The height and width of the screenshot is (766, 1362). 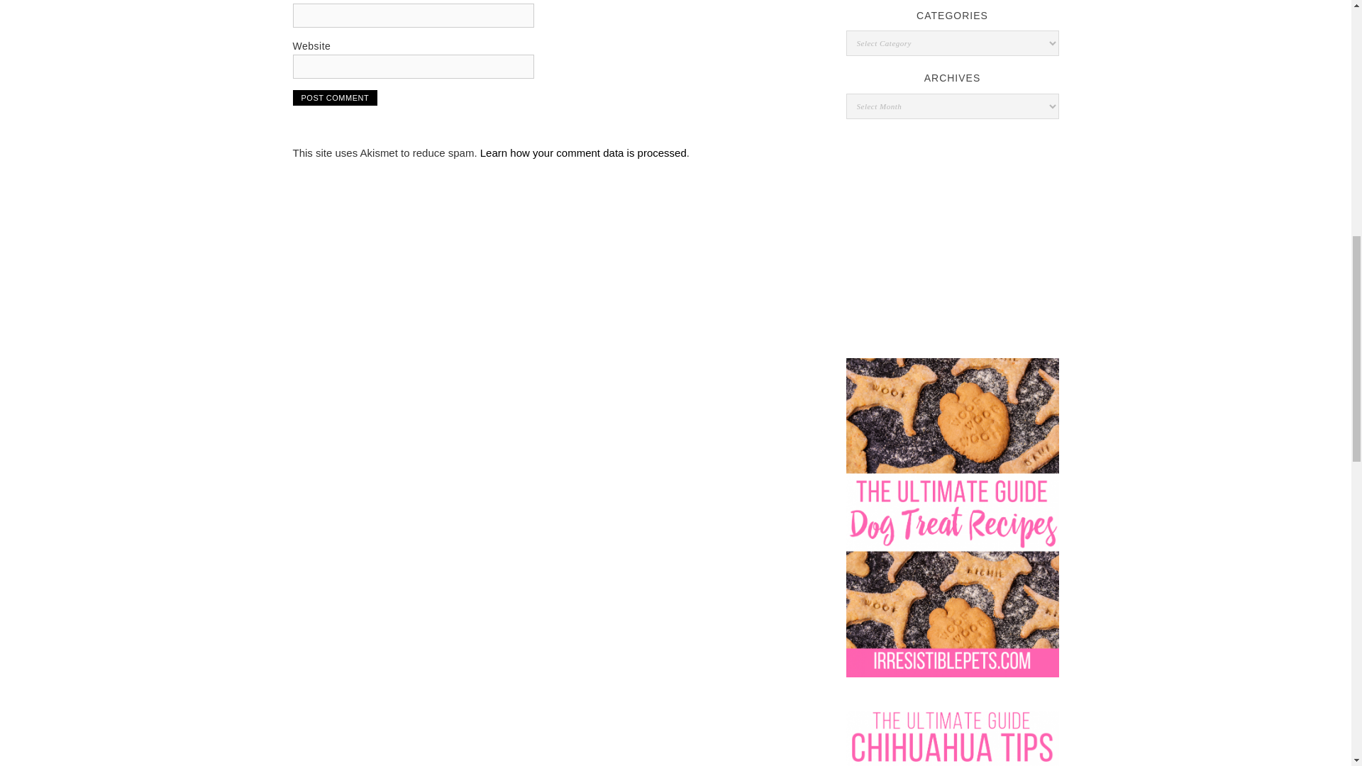 What do you see at coordinates (335, 98) in the screenshot?
I see `Post Comment` at bounding box center [335, 98].